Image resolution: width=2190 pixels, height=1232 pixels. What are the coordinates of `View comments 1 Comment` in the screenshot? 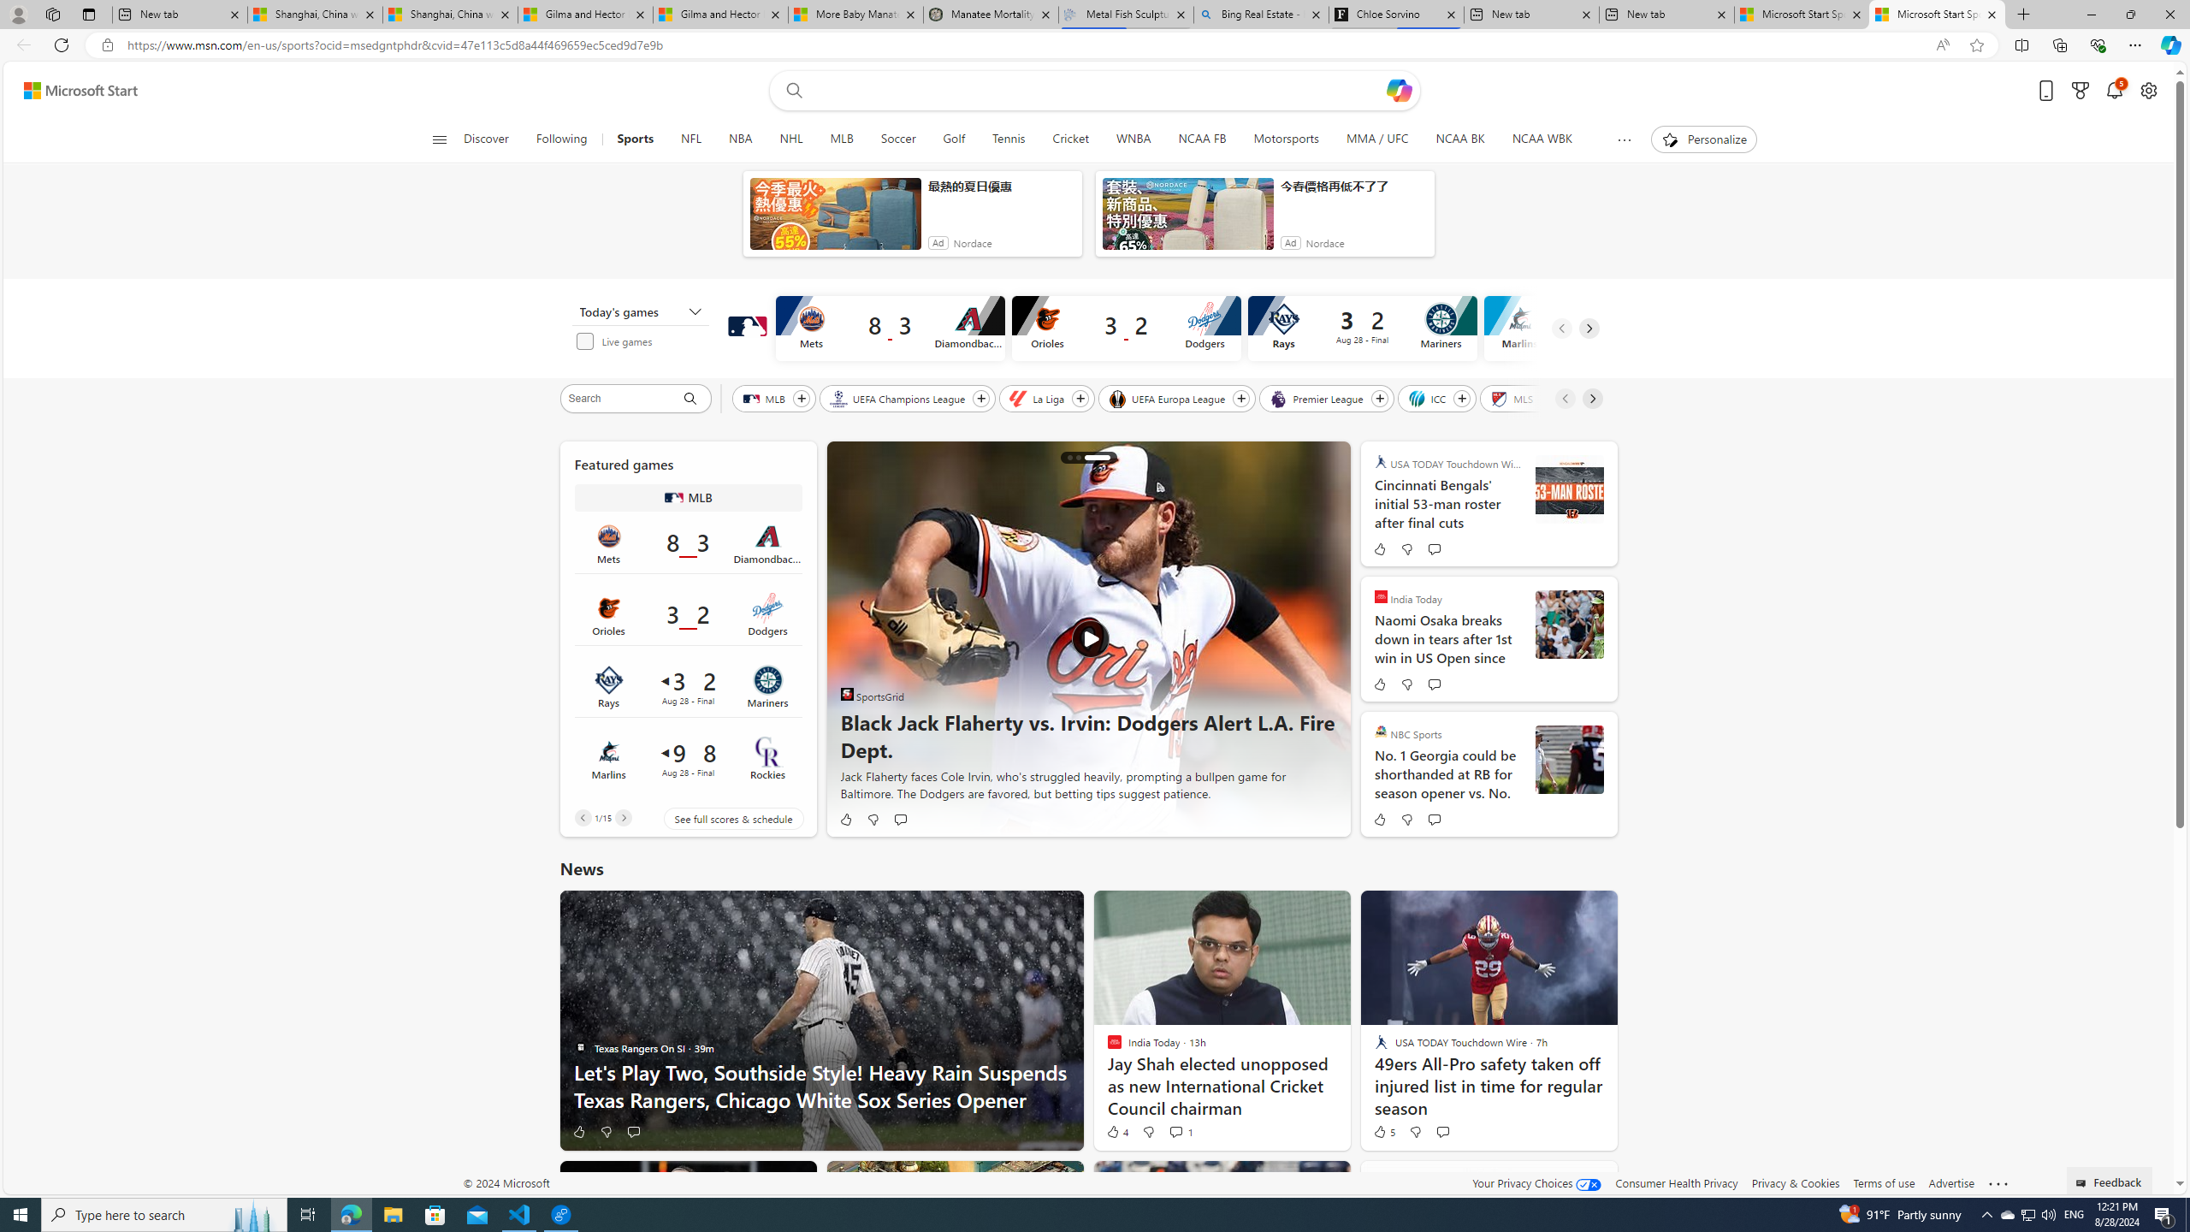 It's located at (1180, 1131).